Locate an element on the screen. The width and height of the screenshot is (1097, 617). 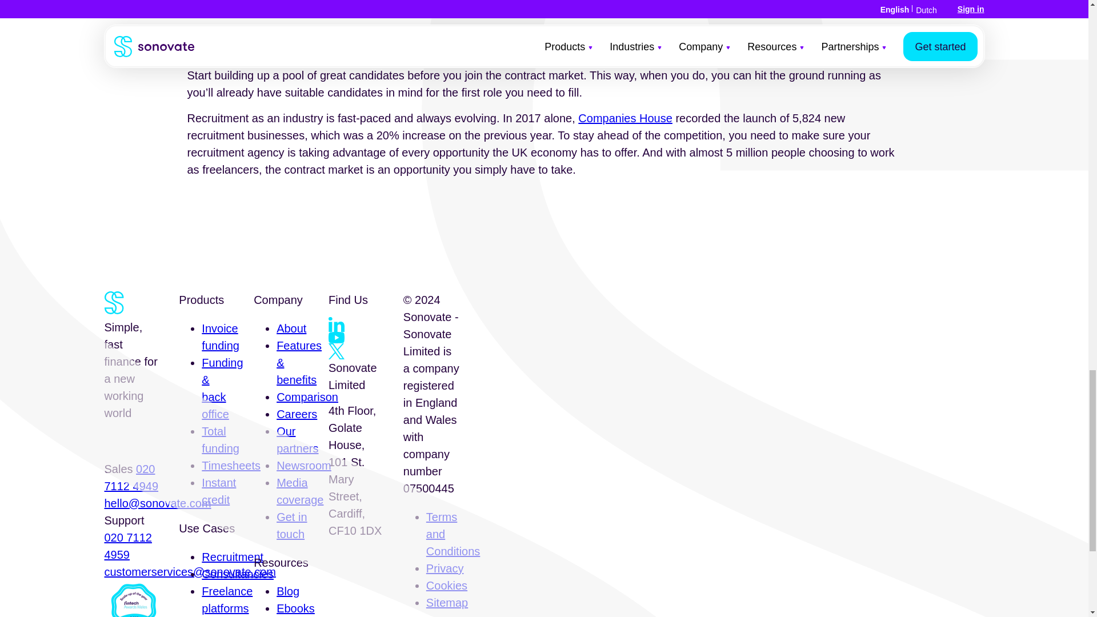
social-link is located at coordinates (336, 351).